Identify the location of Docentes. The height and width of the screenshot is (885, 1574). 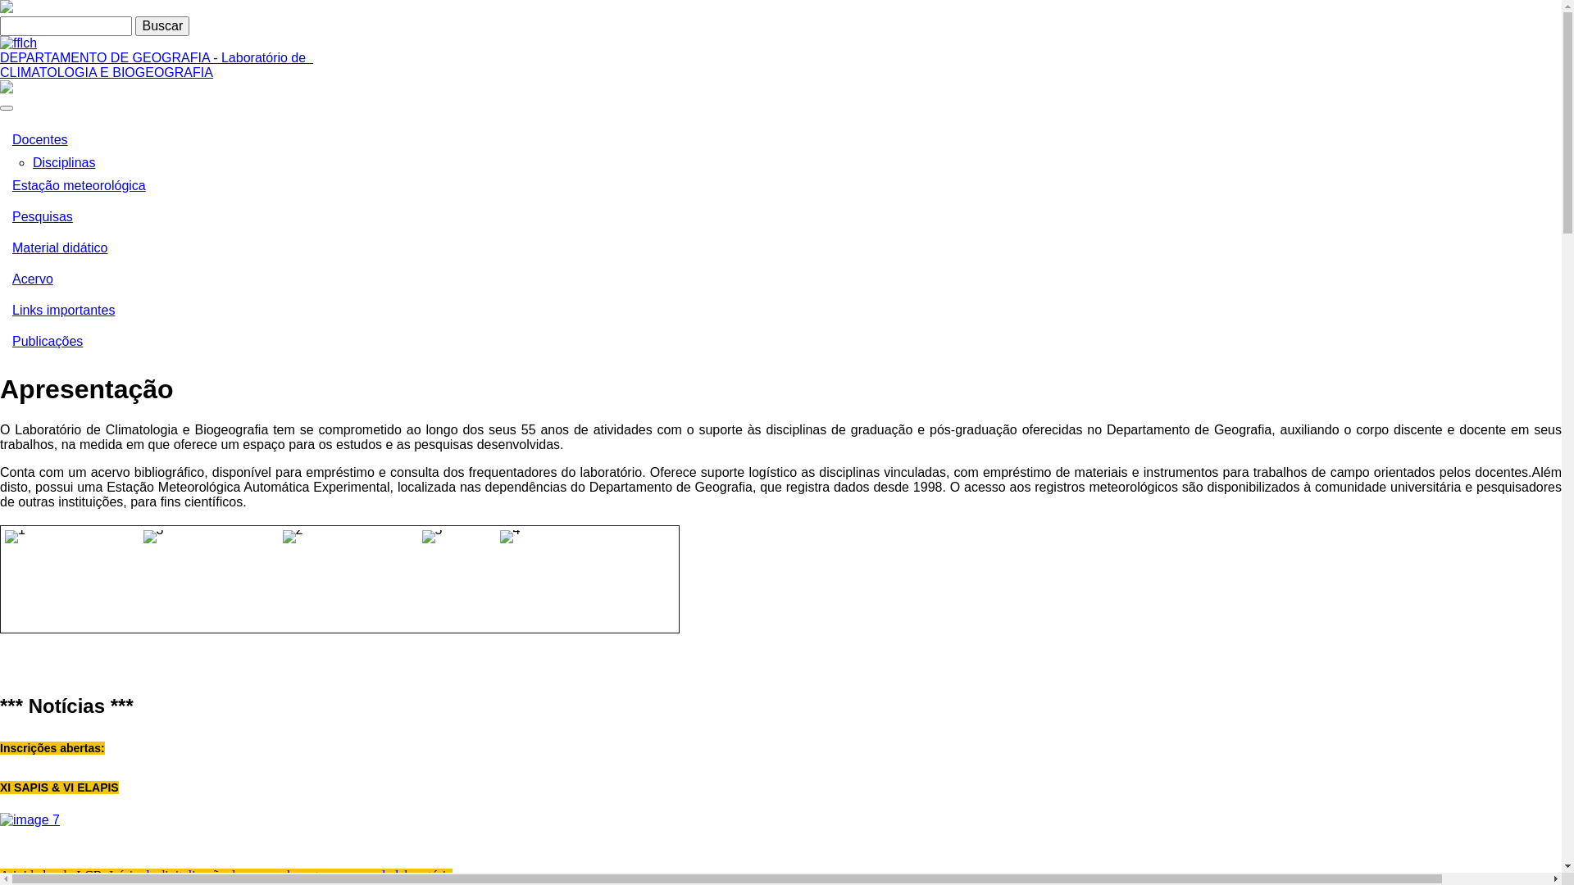
(780, 140).